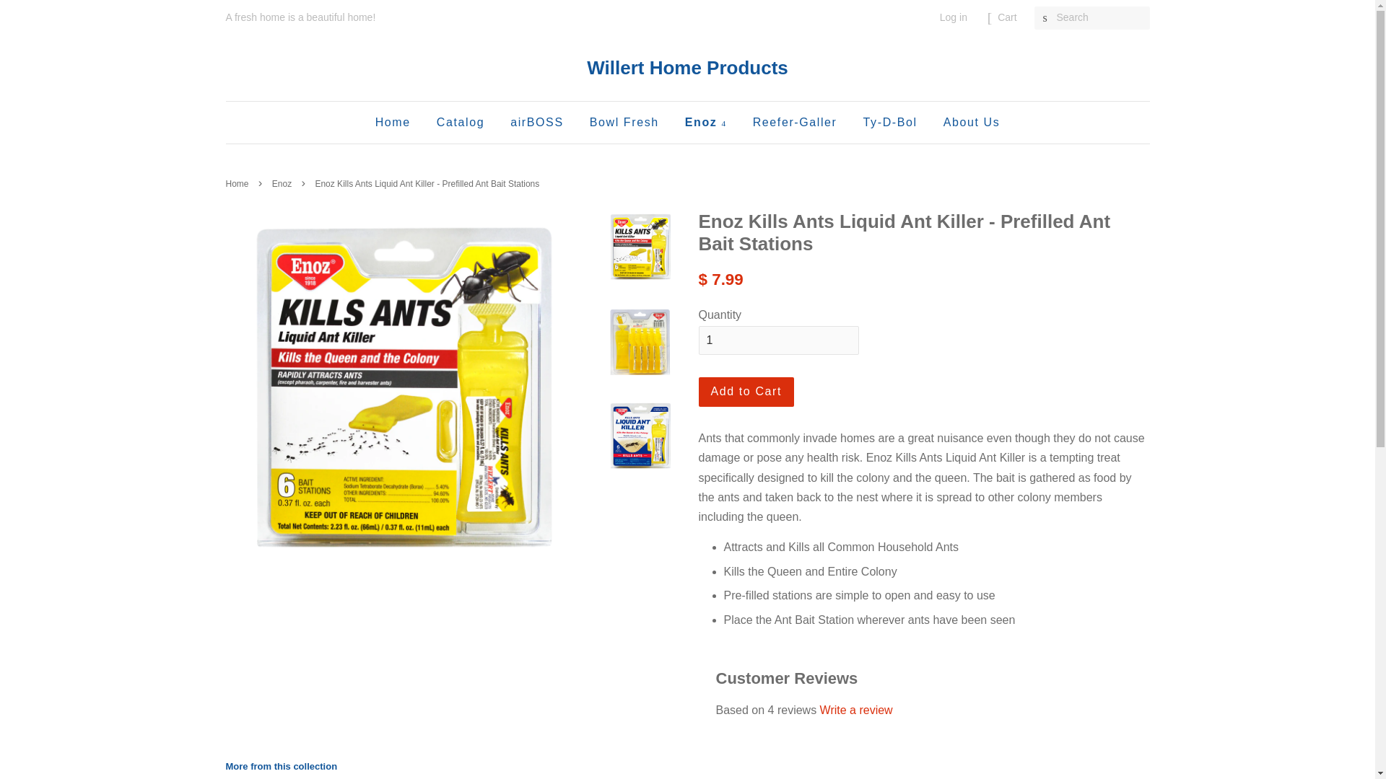  Describe the element at coordinates (705, 122) in the screenshot. I see `Enoz` at that location.